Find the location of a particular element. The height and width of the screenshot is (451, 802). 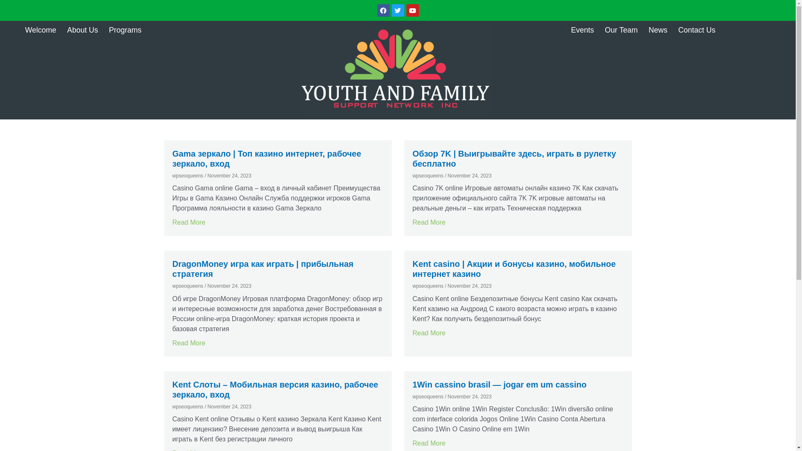

Read More is located at coordinates (429, 443).